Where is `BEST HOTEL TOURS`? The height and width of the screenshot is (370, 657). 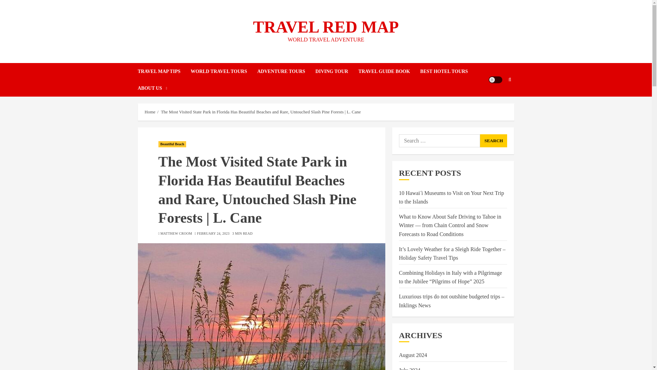
BEST HOTEL TOURS is located at coordinates (449, 71).